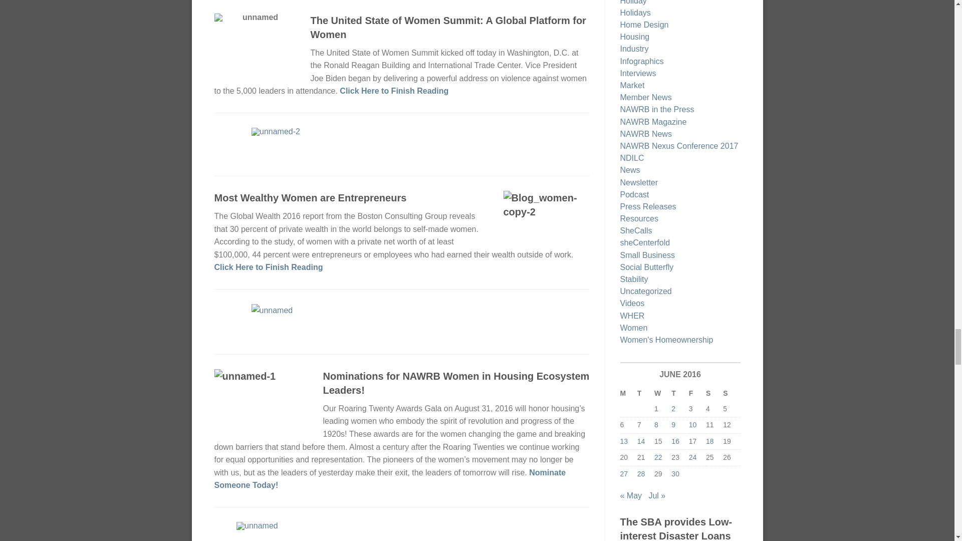  I want to click on Tuesday, so click(645, 394).